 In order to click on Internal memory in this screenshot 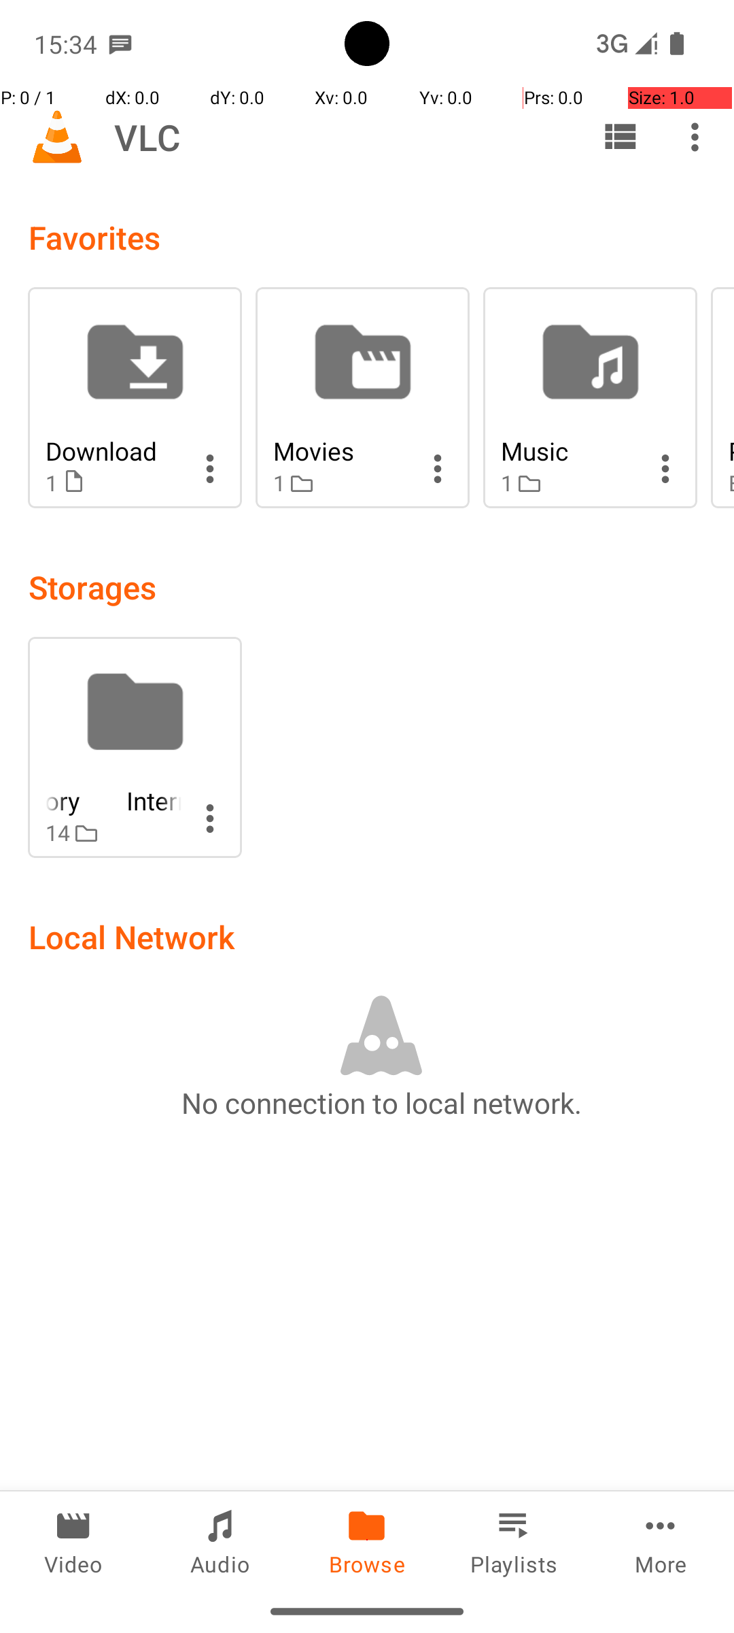, I will do `click(113, 800)`.